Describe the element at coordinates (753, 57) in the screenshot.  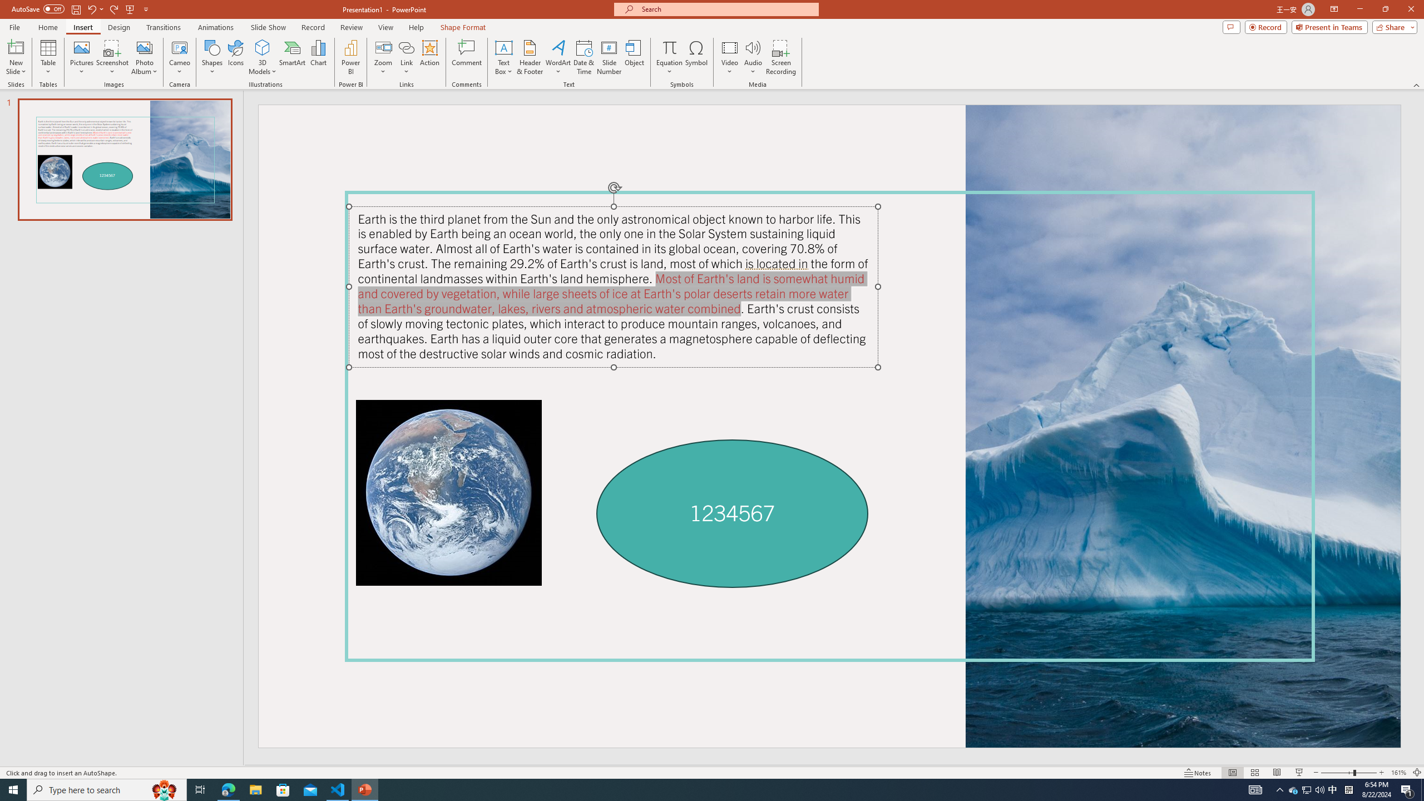
I see `Audio` at that location.